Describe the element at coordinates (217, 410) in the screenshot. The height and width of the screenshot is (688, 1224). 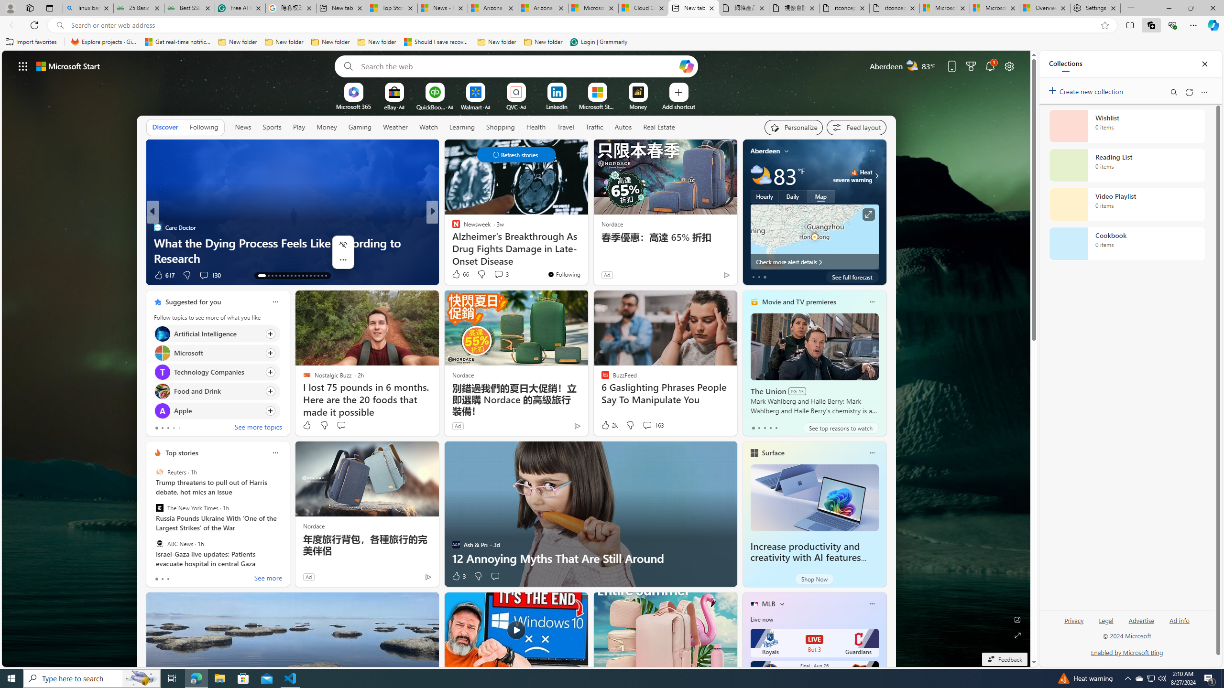
I see `Click to follow topic Apple` at that location.